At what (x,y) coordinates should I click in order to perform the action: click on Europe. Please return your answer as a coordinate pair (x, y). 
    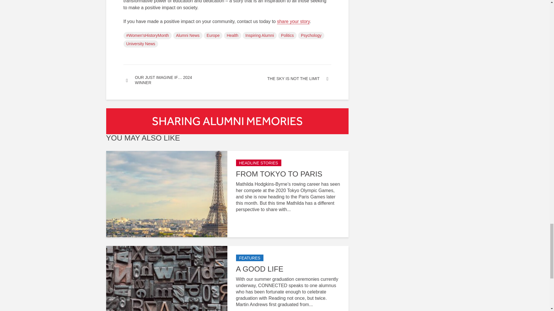
    Looking at the image, I should click on (213, 36).